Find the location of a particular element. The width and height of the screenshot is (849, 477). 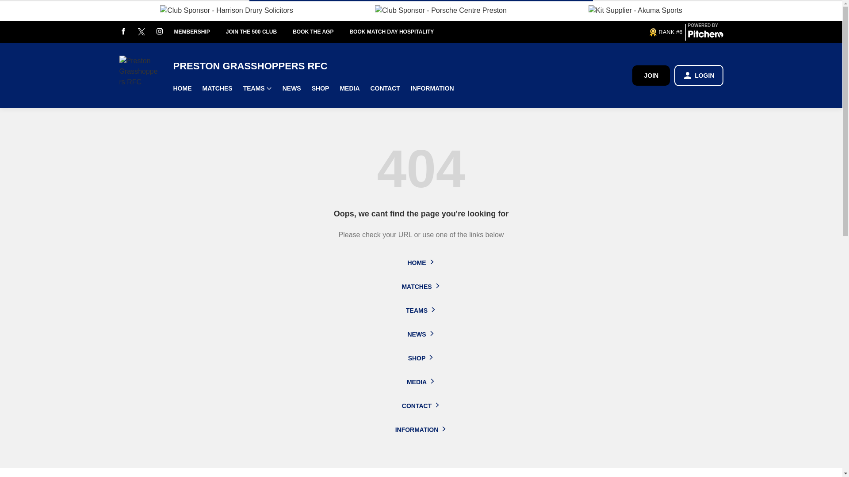

Kit Supplier - Akuma Sports is located at coordinates (635, 10).